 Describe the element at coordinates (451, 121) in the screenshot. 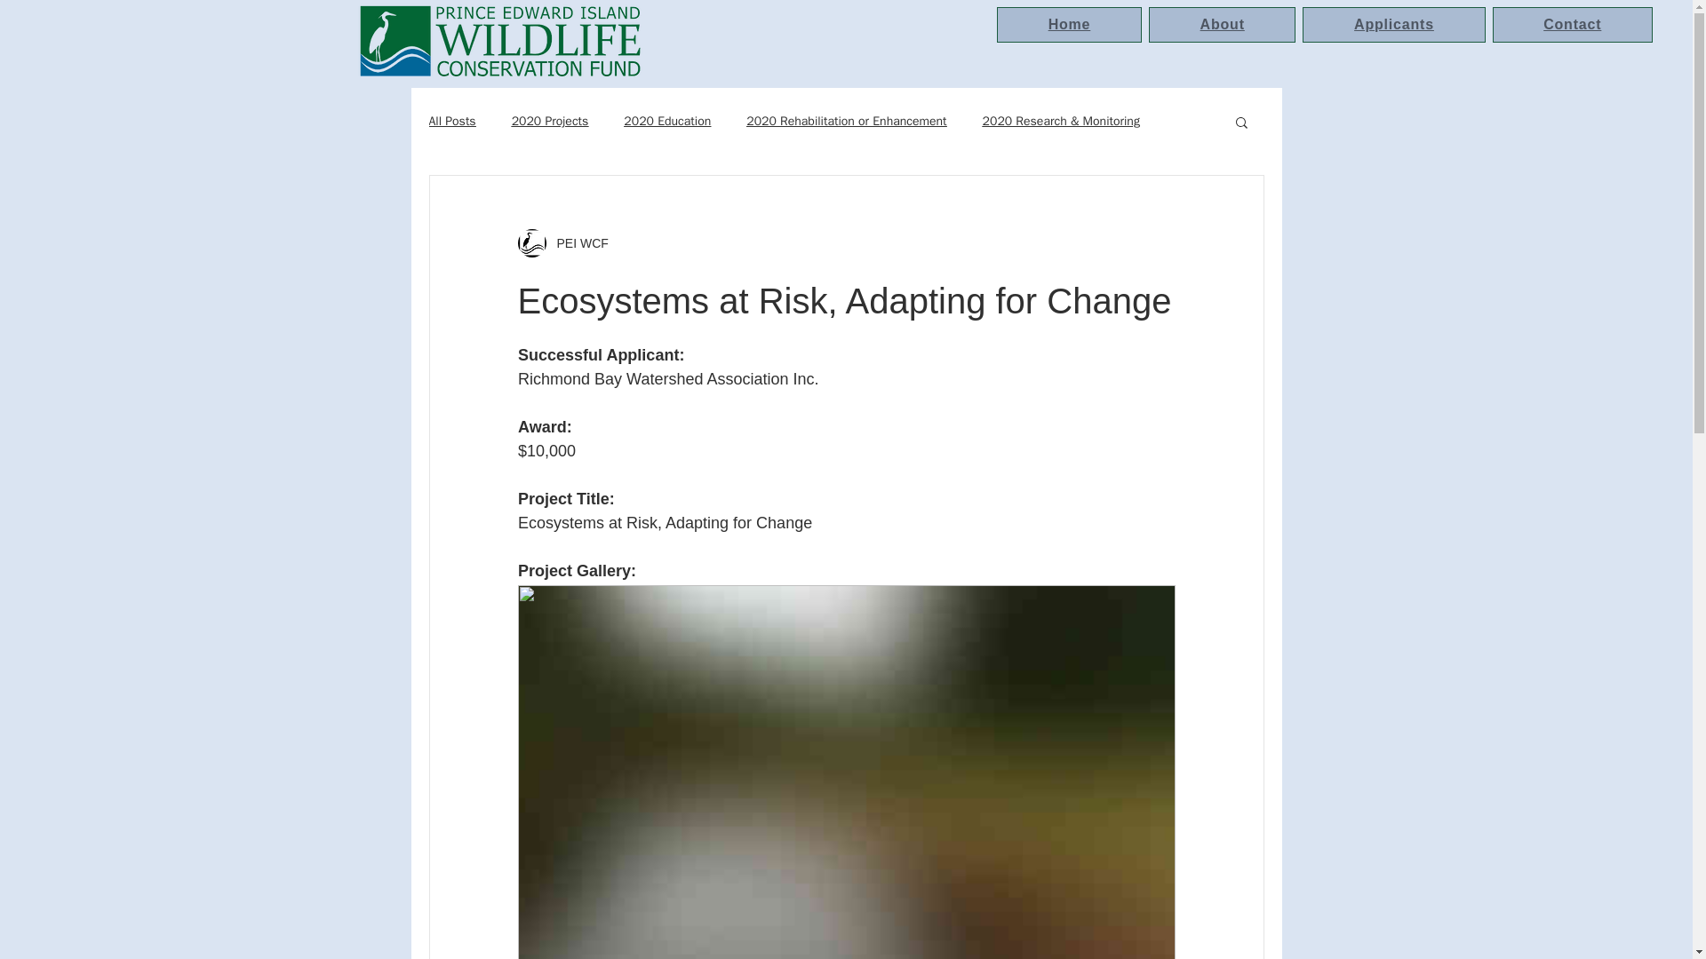

I see `All Posts` at that location.